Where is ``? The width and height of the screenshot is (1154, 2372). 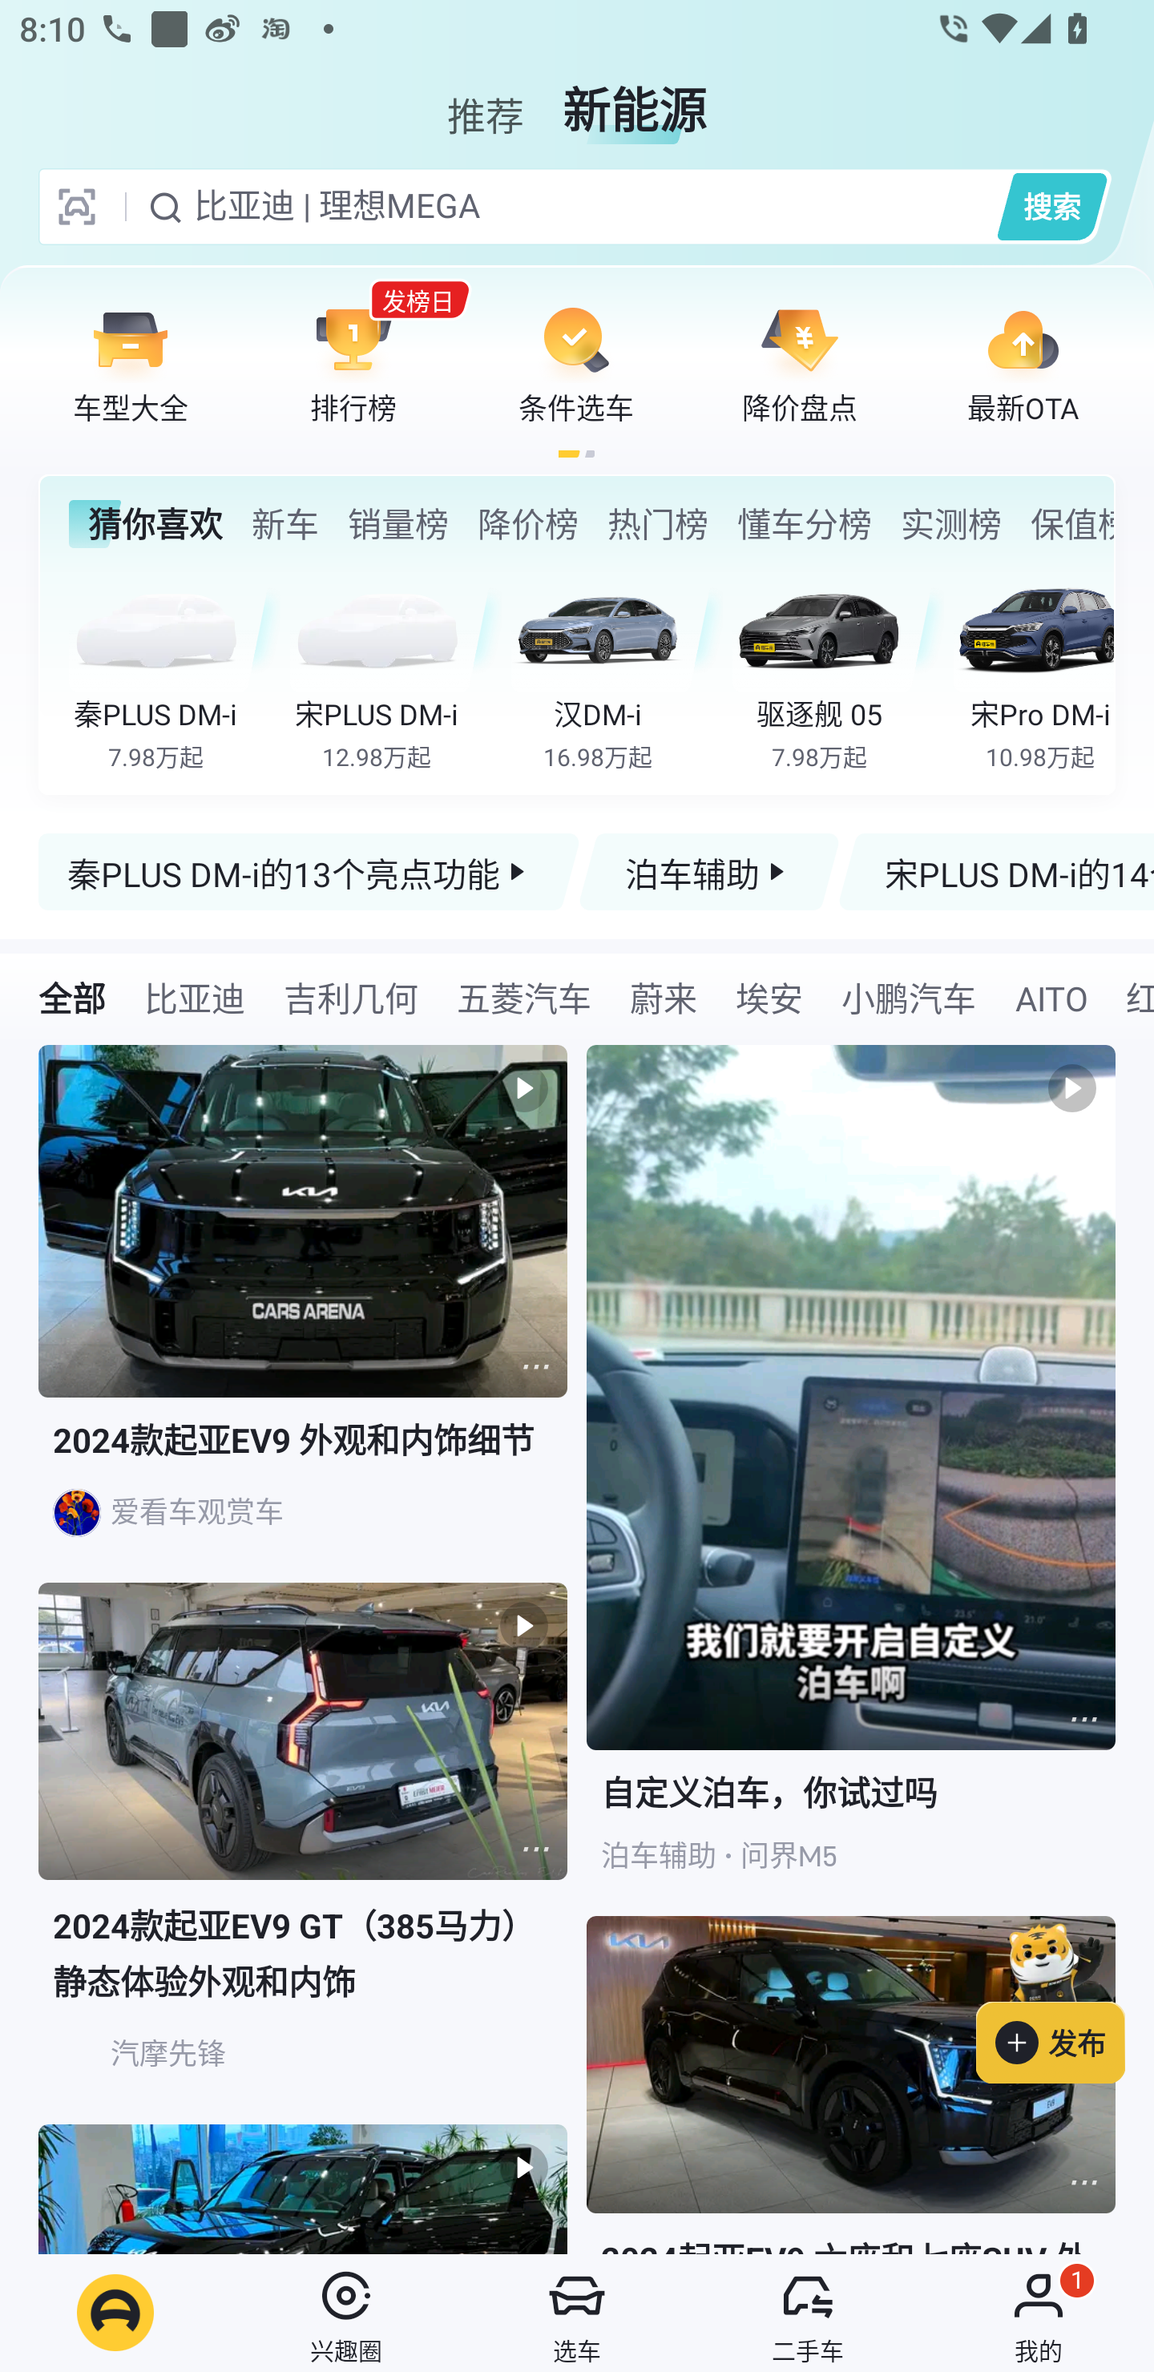  is located at coordinates (535, 1849).